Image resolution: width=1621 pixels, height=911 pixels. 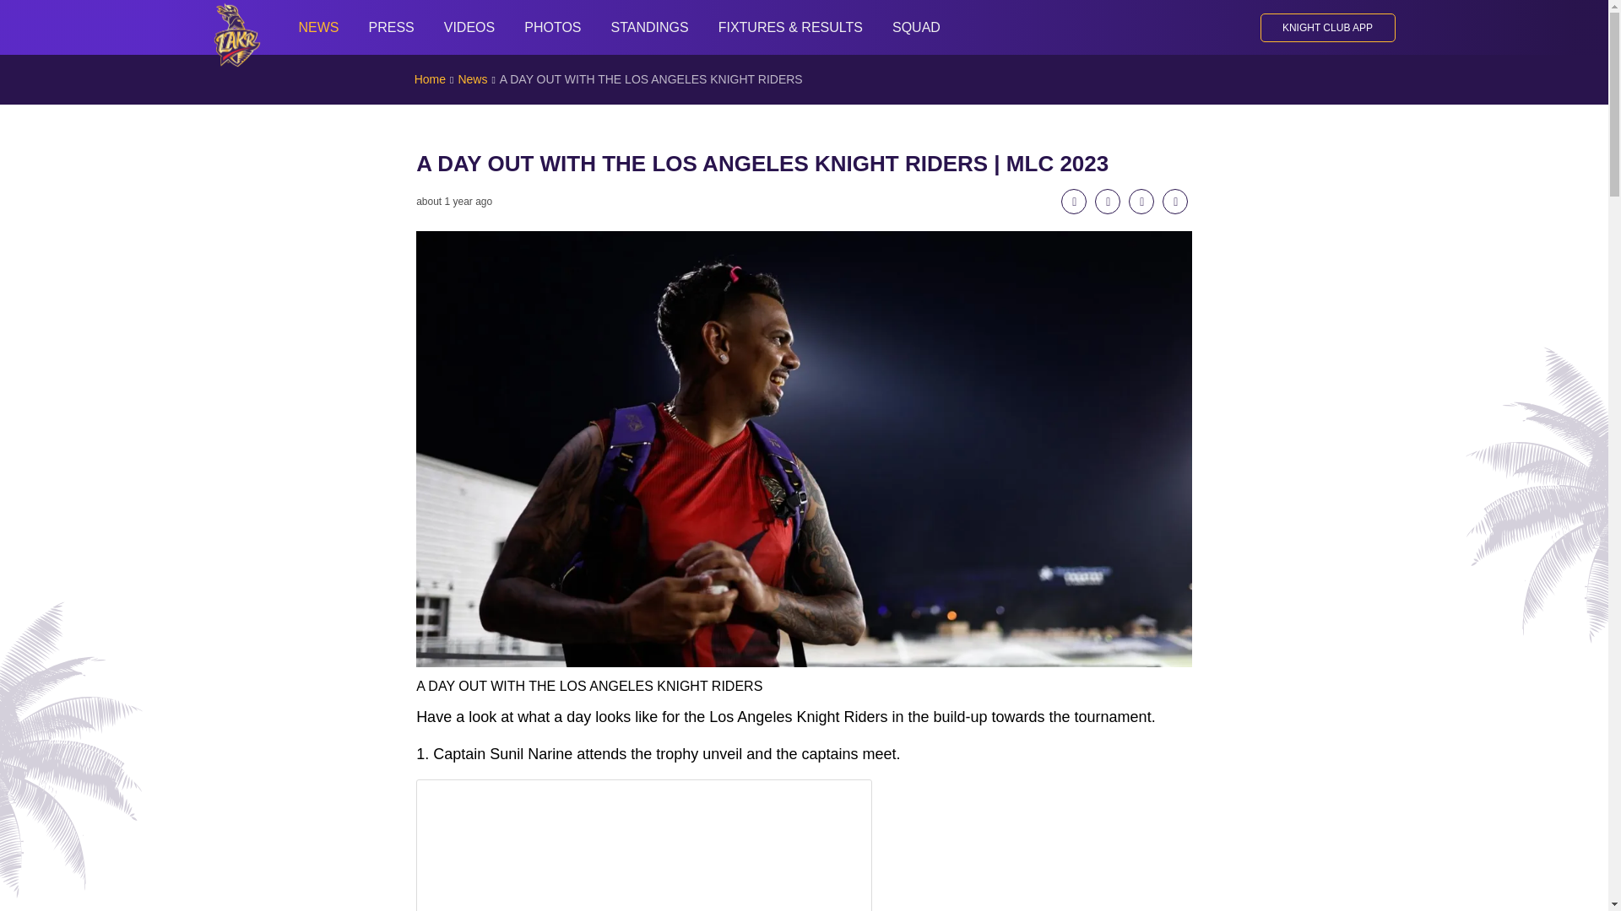 What do you see at coordinates (915, 27) in the screenshot?
I see `SQUAD` at bounding box center [915, 27].